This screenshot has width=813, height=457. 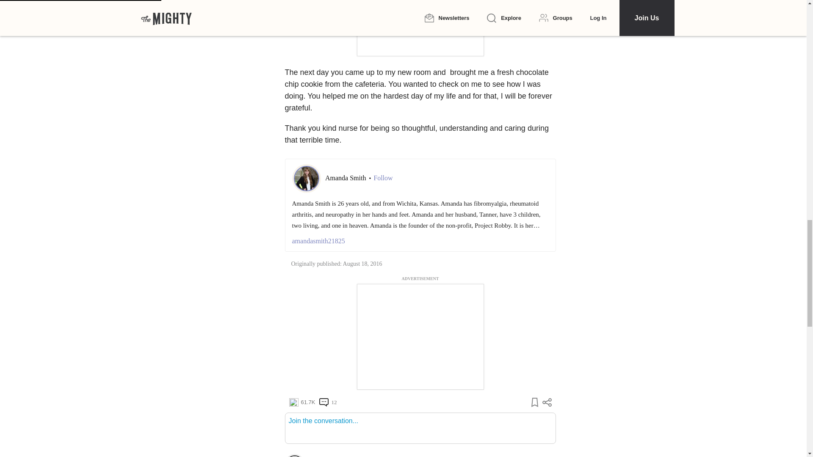 I want to click on Follow, so click(x=383, y=178).